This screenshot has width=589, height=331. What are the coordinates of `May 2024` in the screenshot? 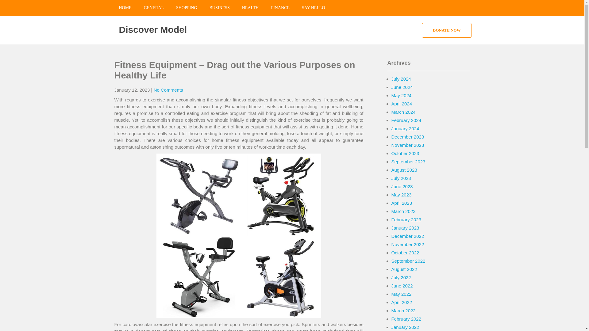 It's located at (402, 95).